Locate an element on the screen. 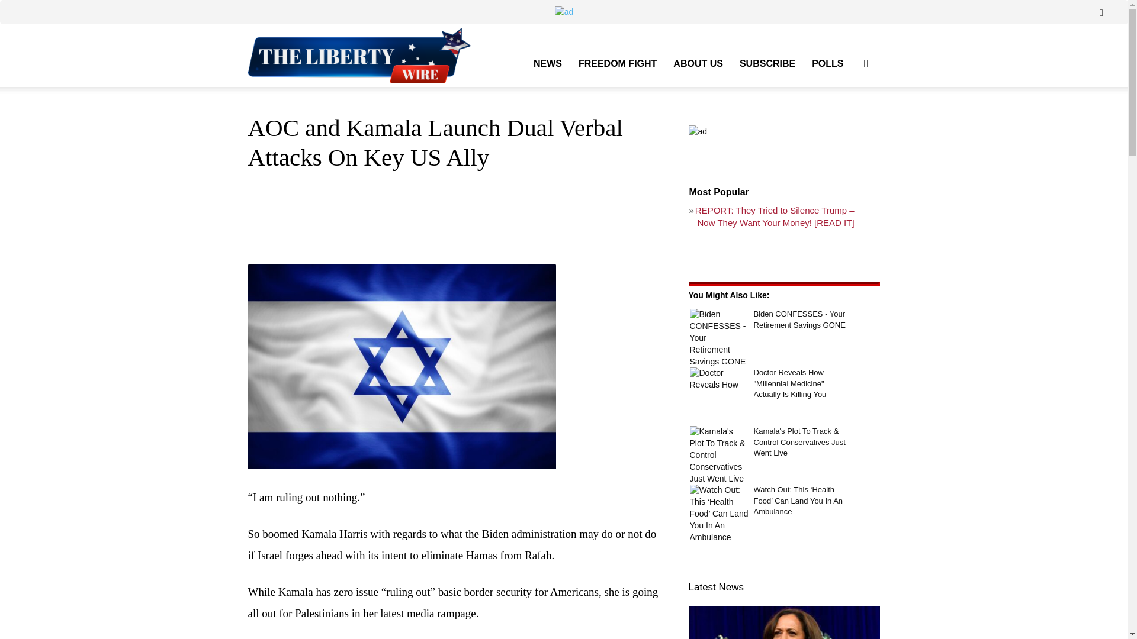 This screenshot has width=1137, height=639. NEWS is located at coordinates (548, 64).